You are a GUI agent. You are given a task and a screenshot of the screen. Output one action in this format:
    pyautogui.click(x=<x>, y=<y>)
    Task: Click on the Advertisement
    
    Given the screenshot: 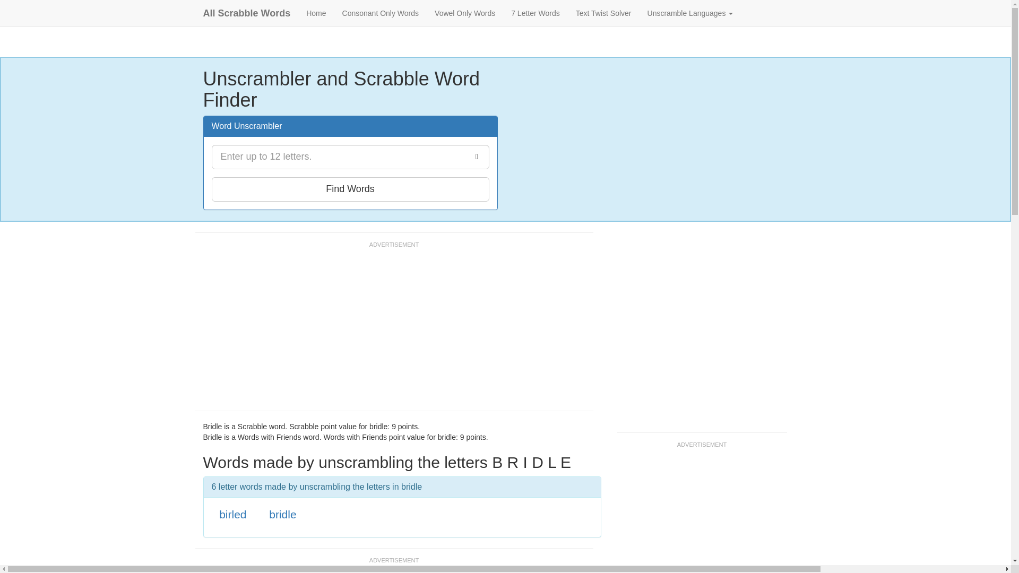 What is the action you would take?
    pyautogui.click(x=388, y=331)
    